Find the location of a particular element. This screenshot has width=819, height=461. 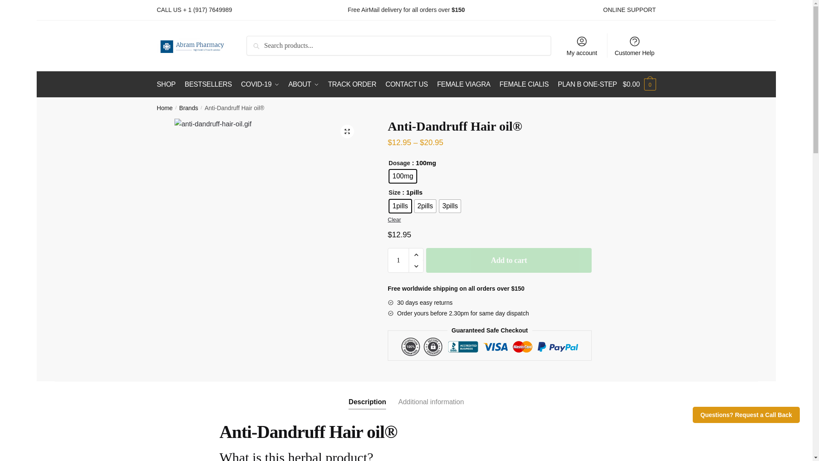

FEMALE VIAGRA is located at coordinates (464, 85).